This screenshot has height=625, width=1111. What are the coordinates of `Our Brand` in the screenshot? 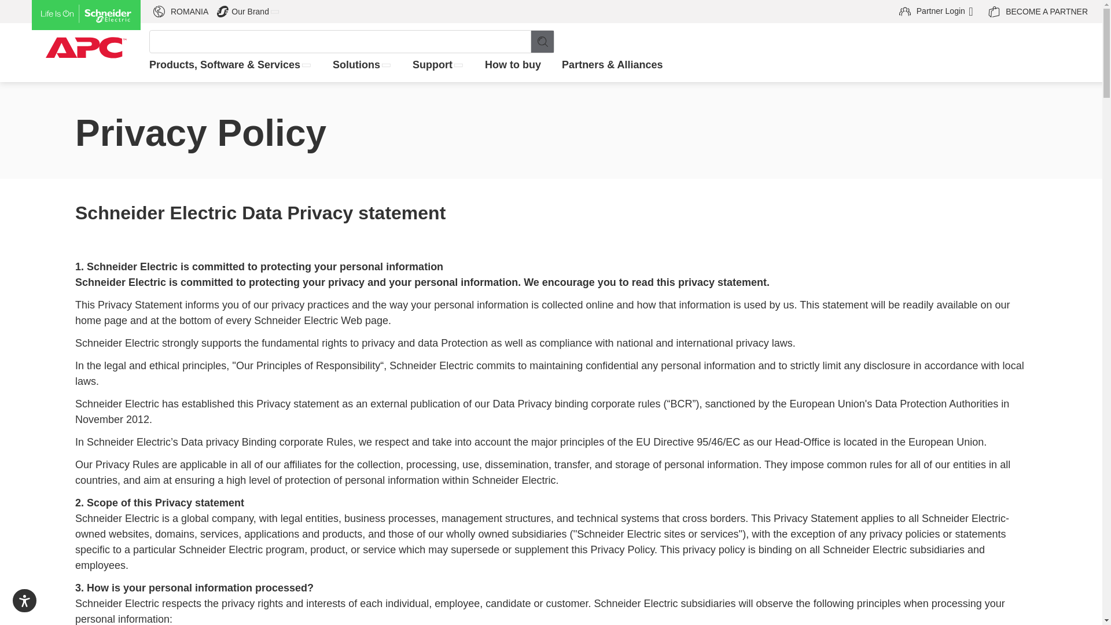 It's located at (513, 65).